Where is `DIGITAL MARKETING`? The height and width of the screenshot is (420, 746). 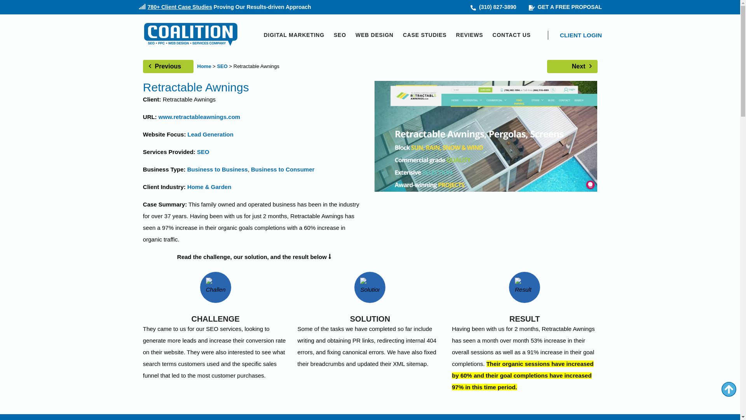
DIGITAL MARKETING is located at coordinates (294, 35).